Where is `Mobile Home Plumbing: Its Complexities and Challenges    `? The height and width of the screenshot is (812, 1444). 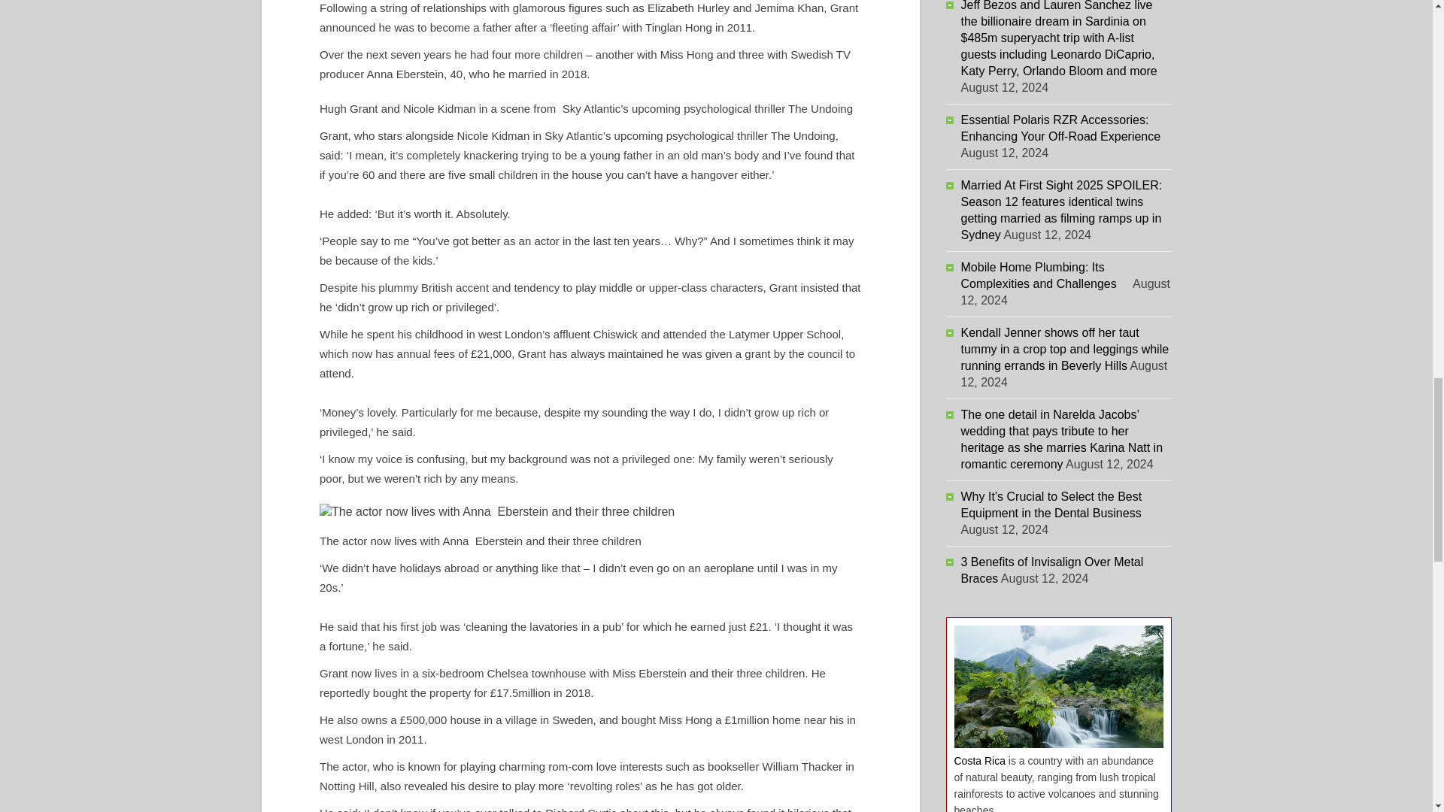
Mobile Home Plumbing: Its Complexities and Challenges     is located at coordinates (1045, 275).